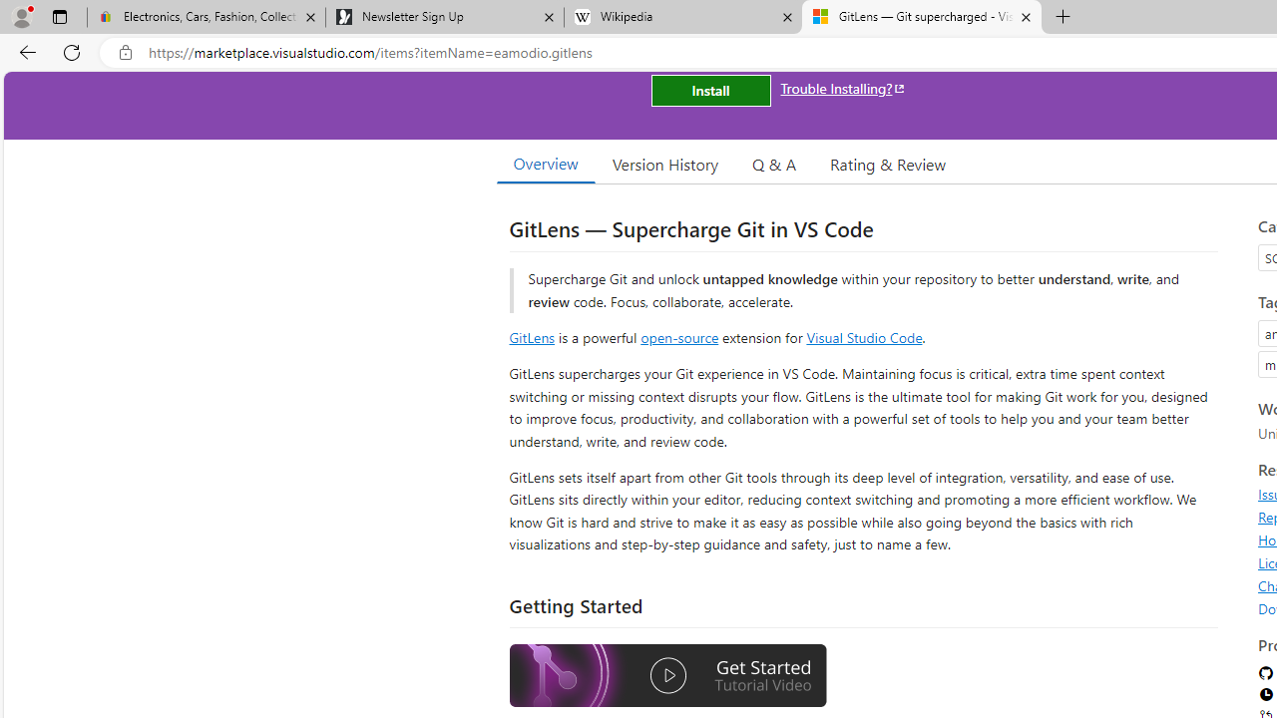 The image size is (1277, 718). Describe the element at coordinates (531, 337) in the screenshot. I see `GitLens` at that location.